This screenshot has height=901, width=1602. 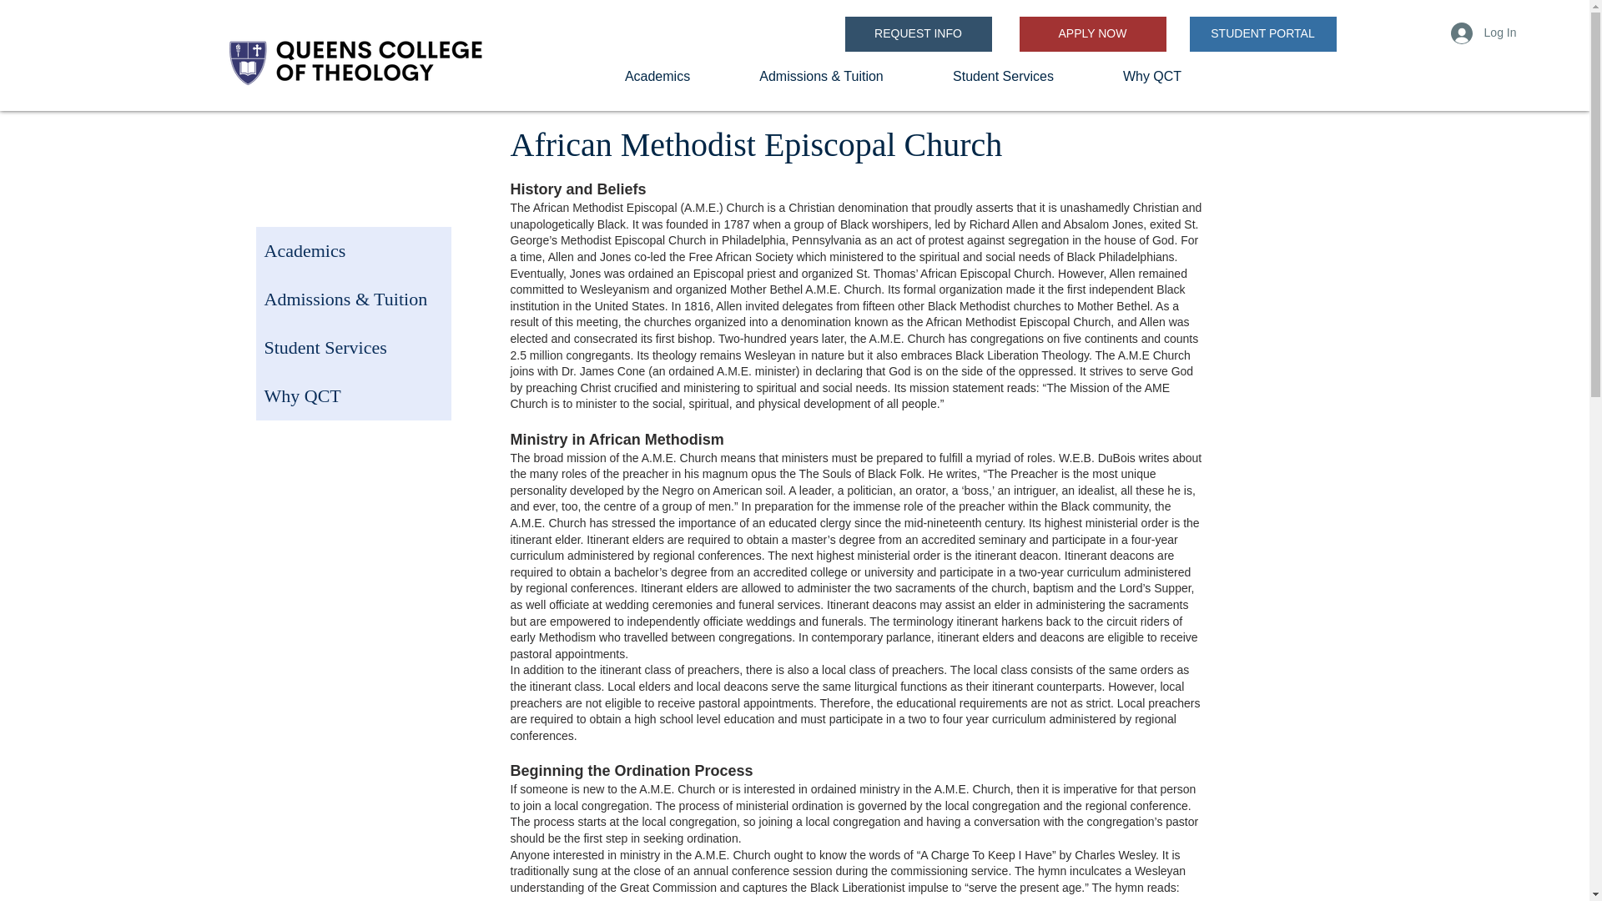 I want to click on REQUEST INFO, so click(x=918, y=33).